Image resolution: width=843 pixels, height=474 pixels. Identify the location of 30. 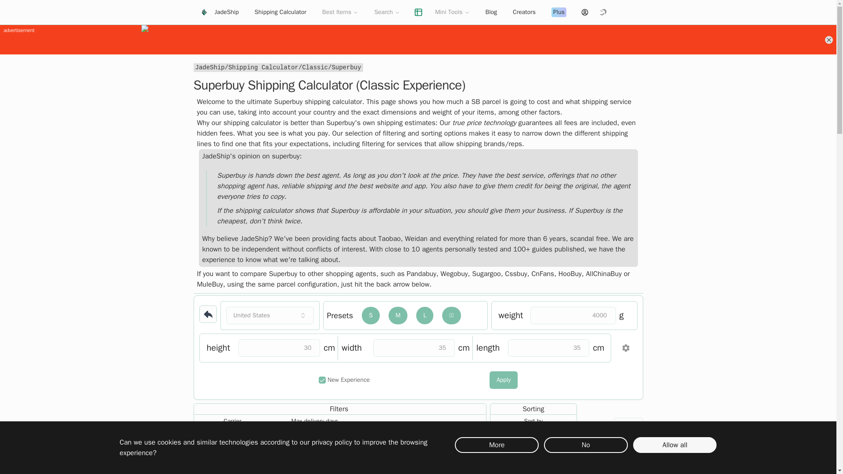
(279, 348).